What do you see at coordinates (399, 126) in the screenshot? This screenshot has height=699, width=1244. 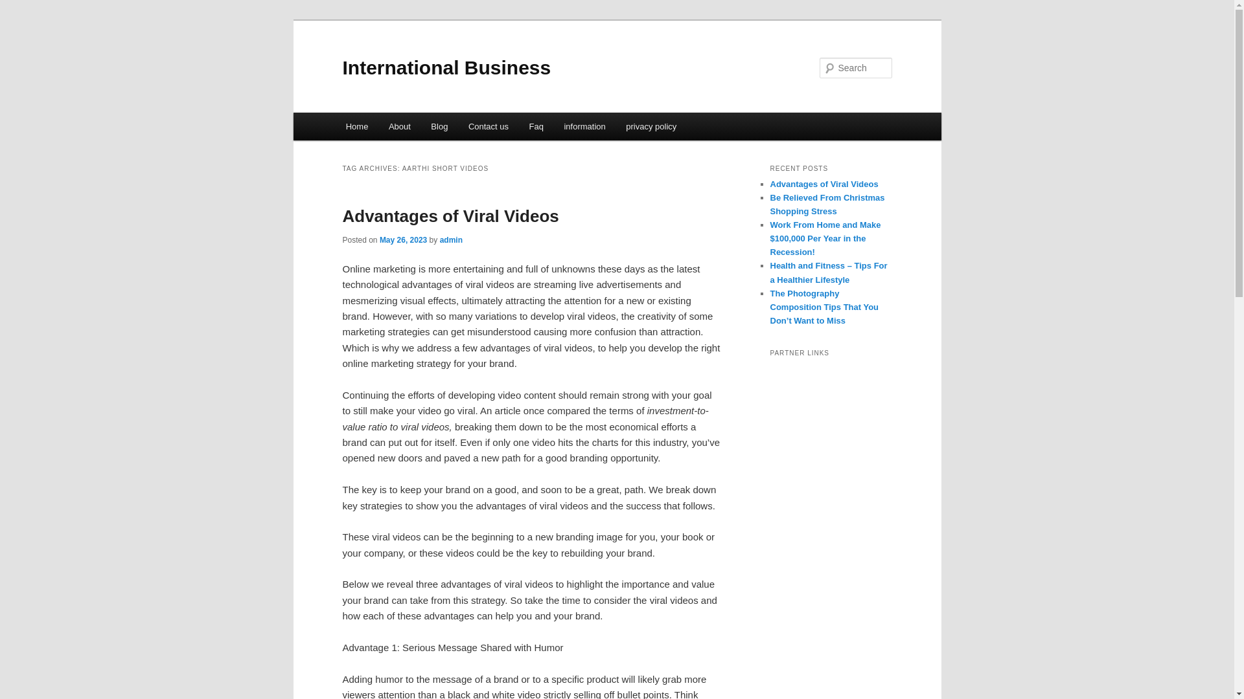 I see `About` at bounding box center [399, 126].